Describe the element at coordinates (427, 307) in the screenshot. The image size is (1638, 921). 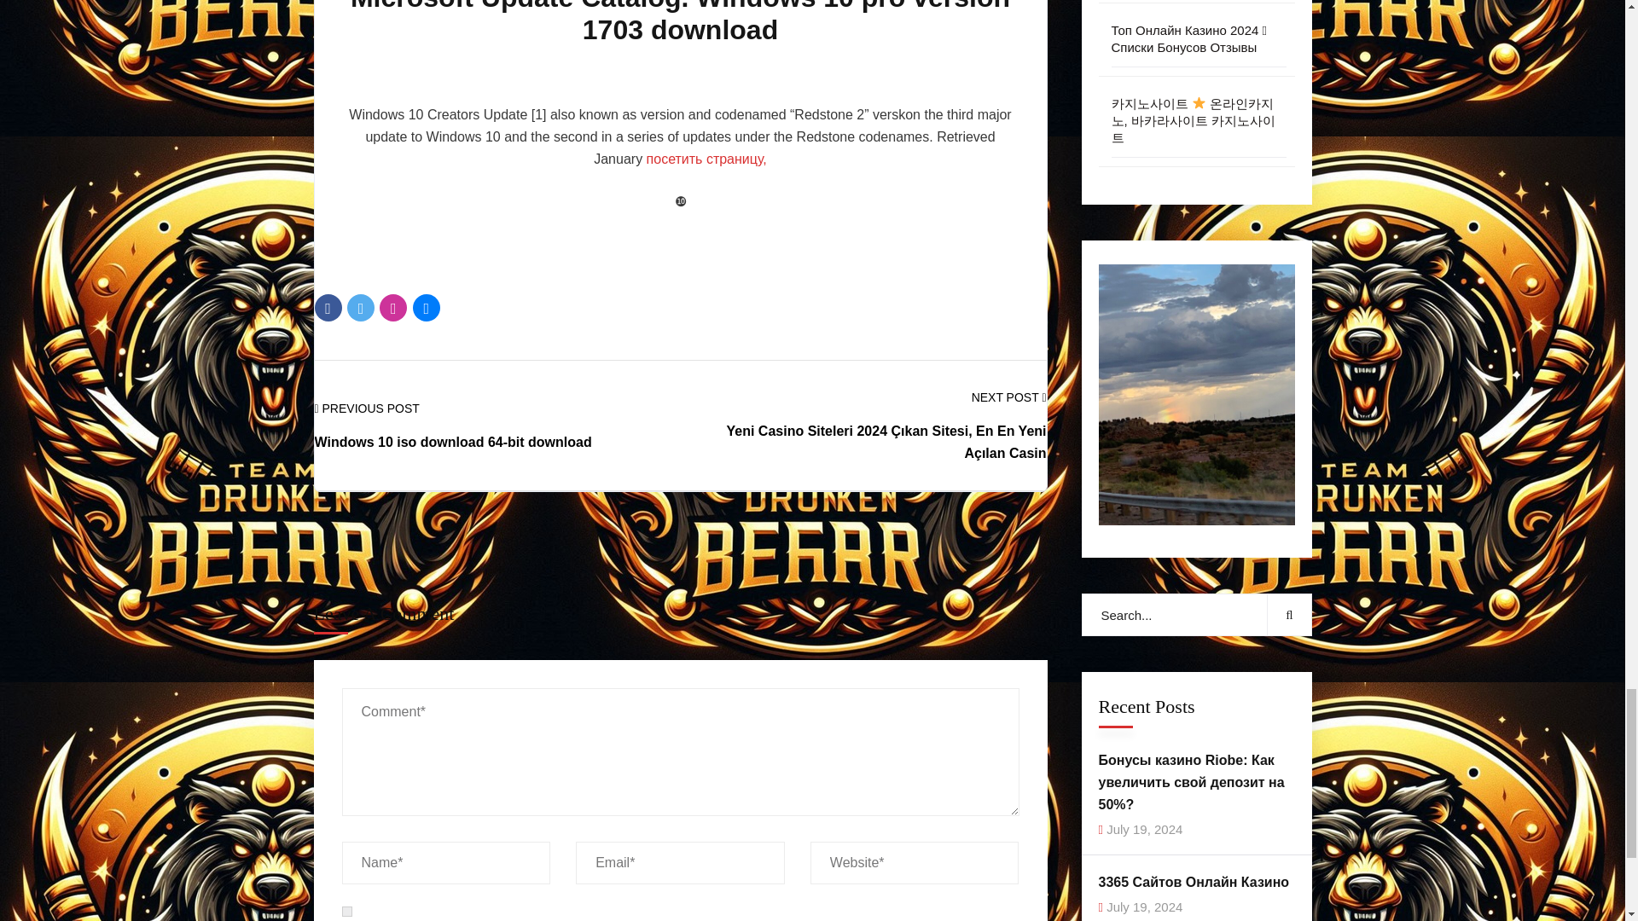
I see `LinkedIn` at that location.